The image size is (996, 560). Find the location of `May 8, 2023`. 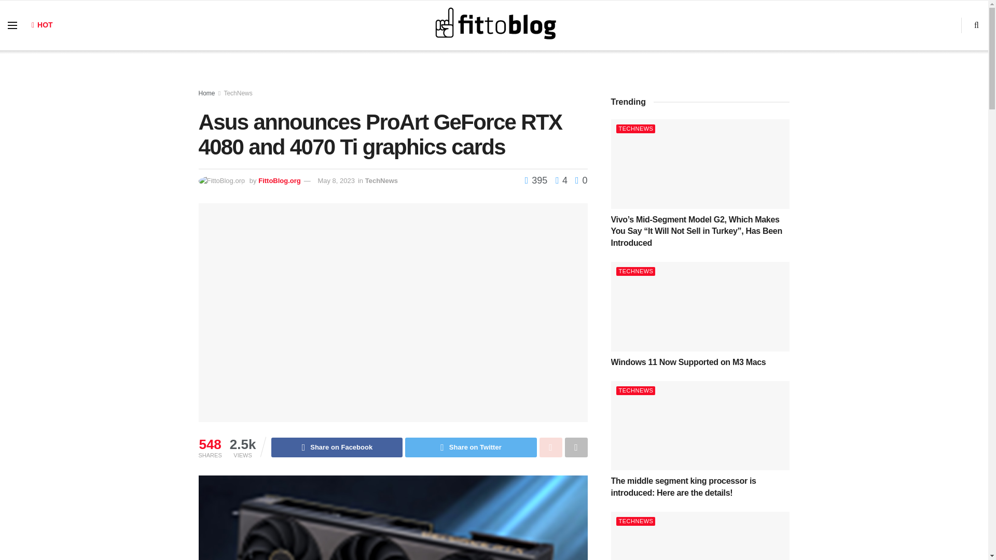

May 8, 2023 is located at coordinates (336, 180).